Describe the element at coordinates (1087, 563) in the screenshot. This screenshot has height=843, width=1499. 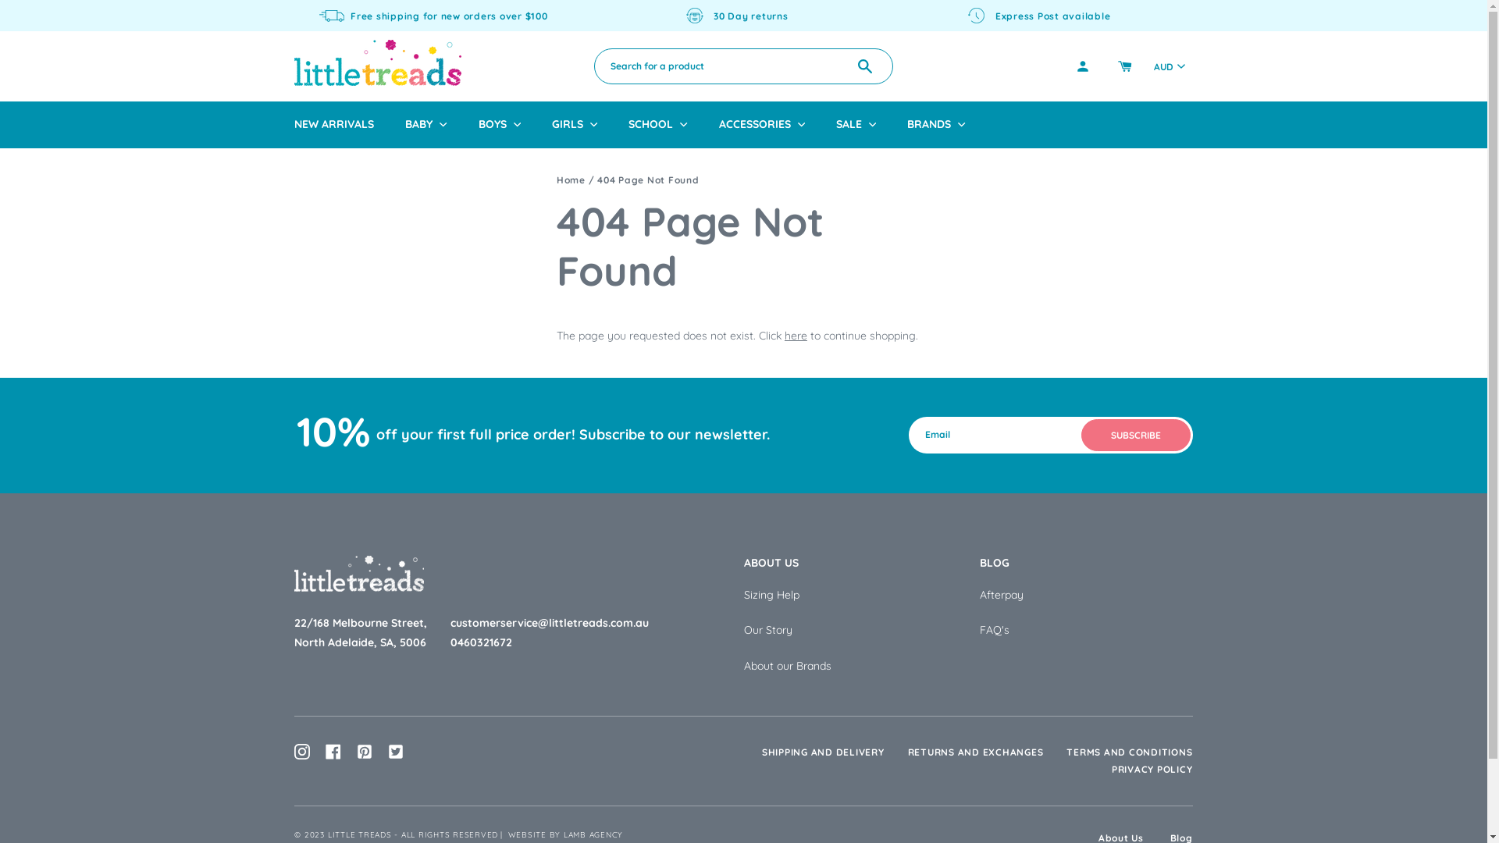
I see `BLOG` at that location.